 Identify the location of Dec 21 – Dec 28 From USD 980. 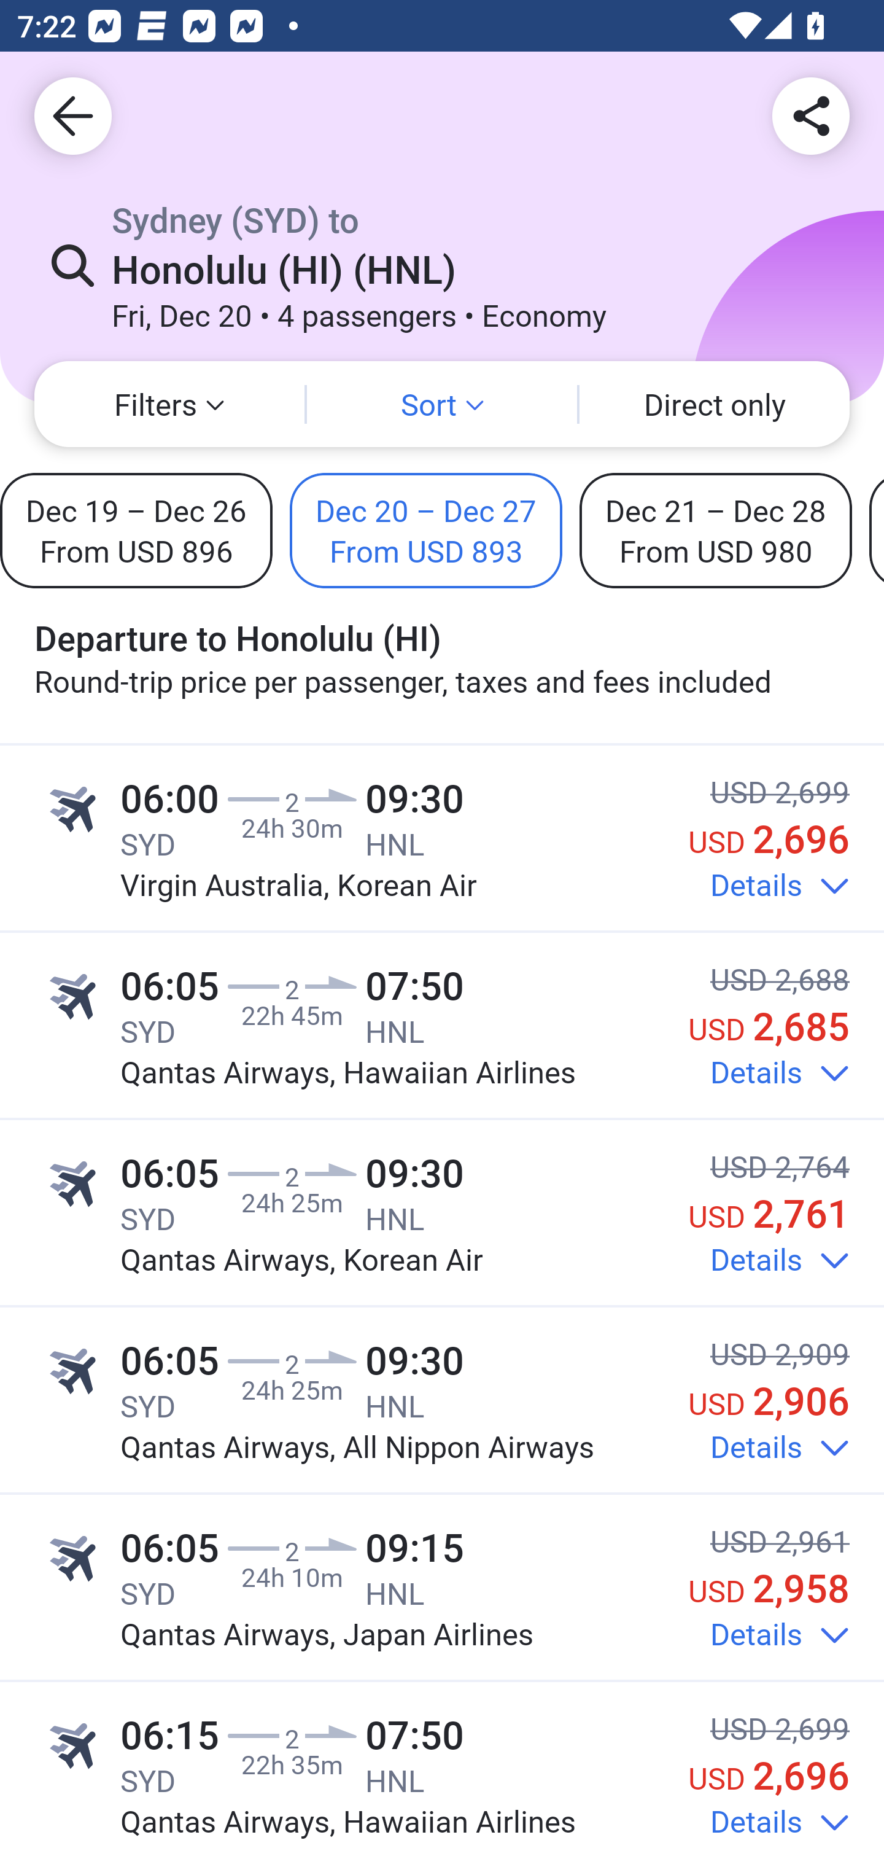
(716, 530).